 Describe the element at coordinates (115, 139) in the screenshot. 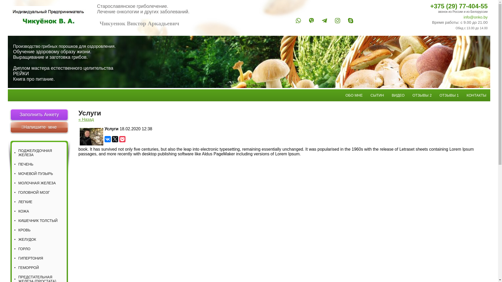

I see `Twitter` at that location.